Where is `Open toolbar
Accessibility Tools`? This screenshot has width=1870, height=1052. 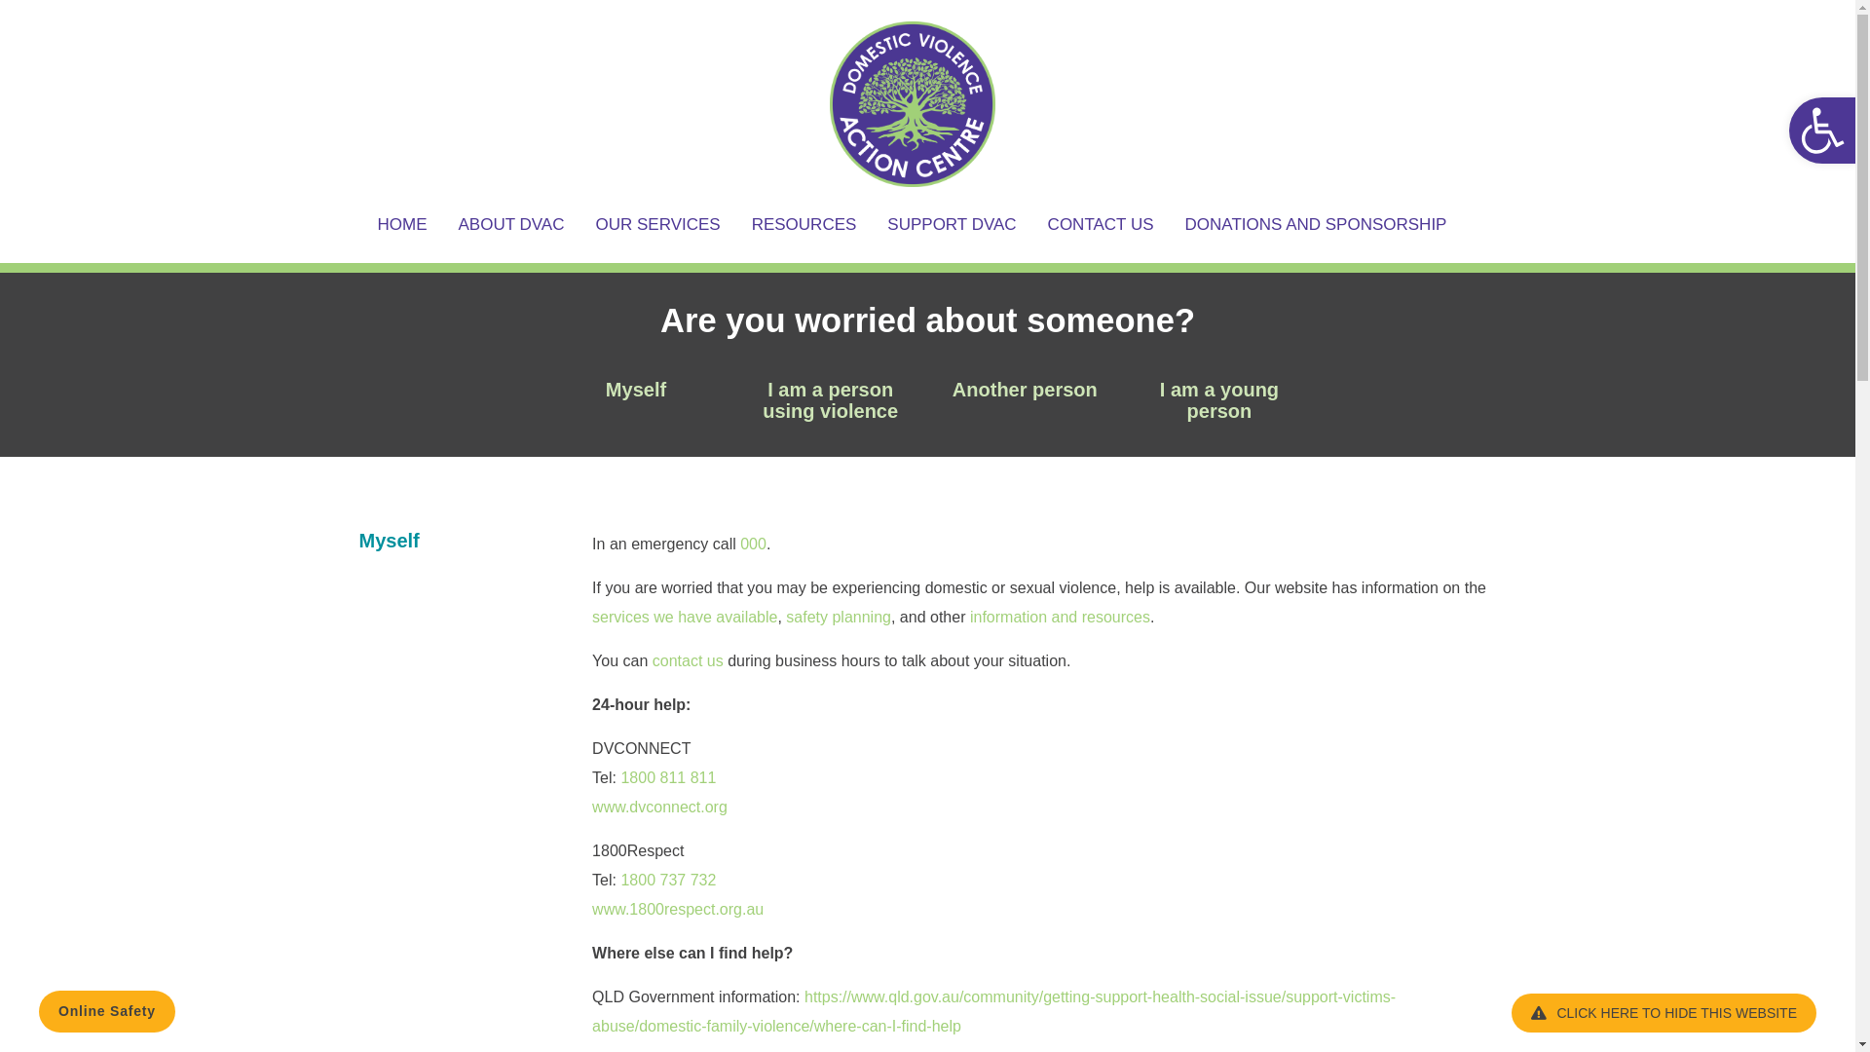
Open toolbar
Accessibility Tools is located at coordinates (1822, 131).